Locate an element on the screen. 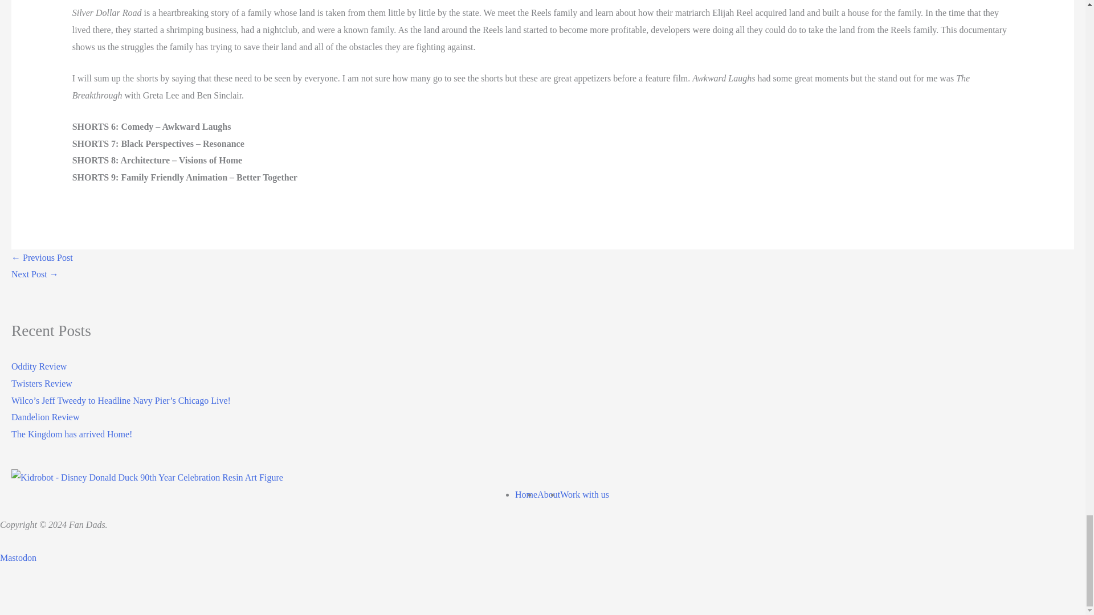 Image resolution: width=1094 pixels, height=615 pixels. The Kingdom has arrived Home! is located at coordinates (72, 434).